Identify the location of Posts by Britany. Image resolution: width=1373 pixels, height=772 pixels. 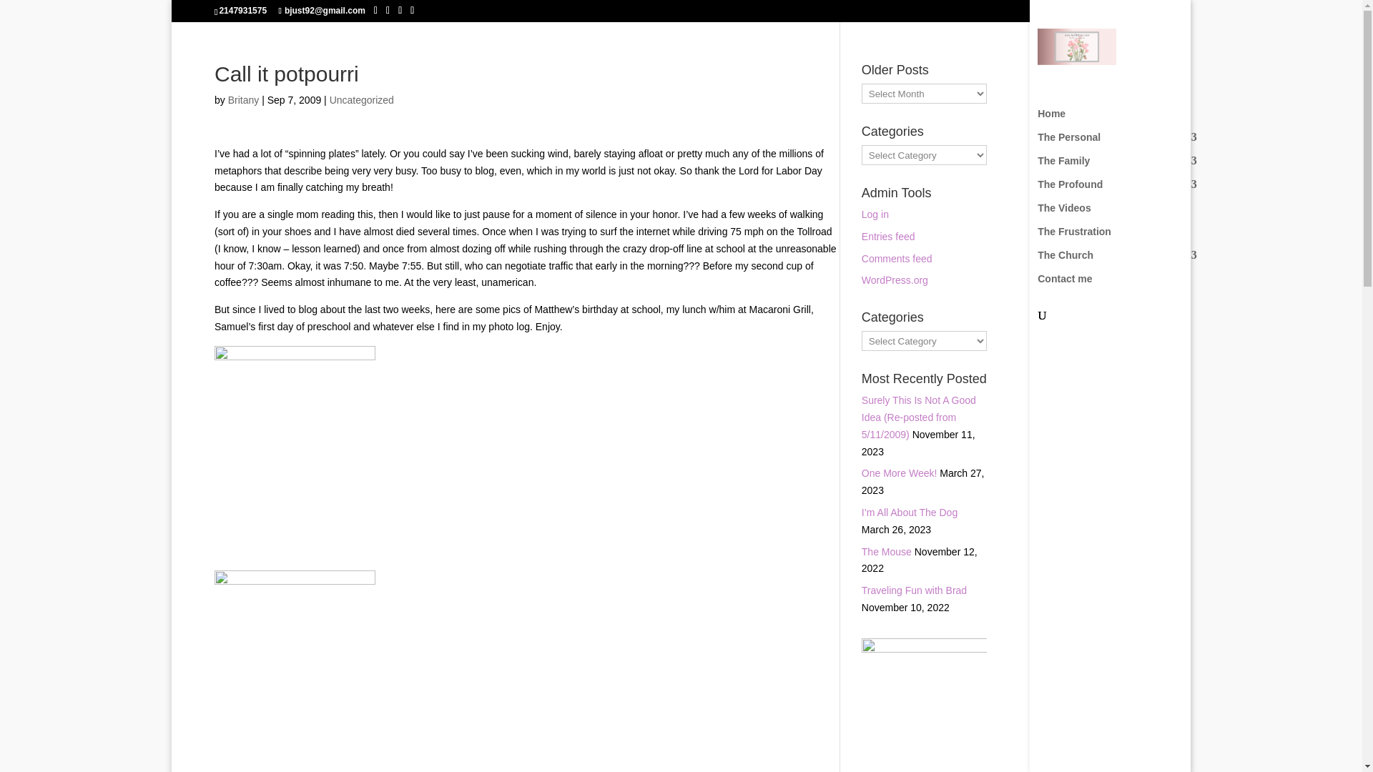
(243, 99).